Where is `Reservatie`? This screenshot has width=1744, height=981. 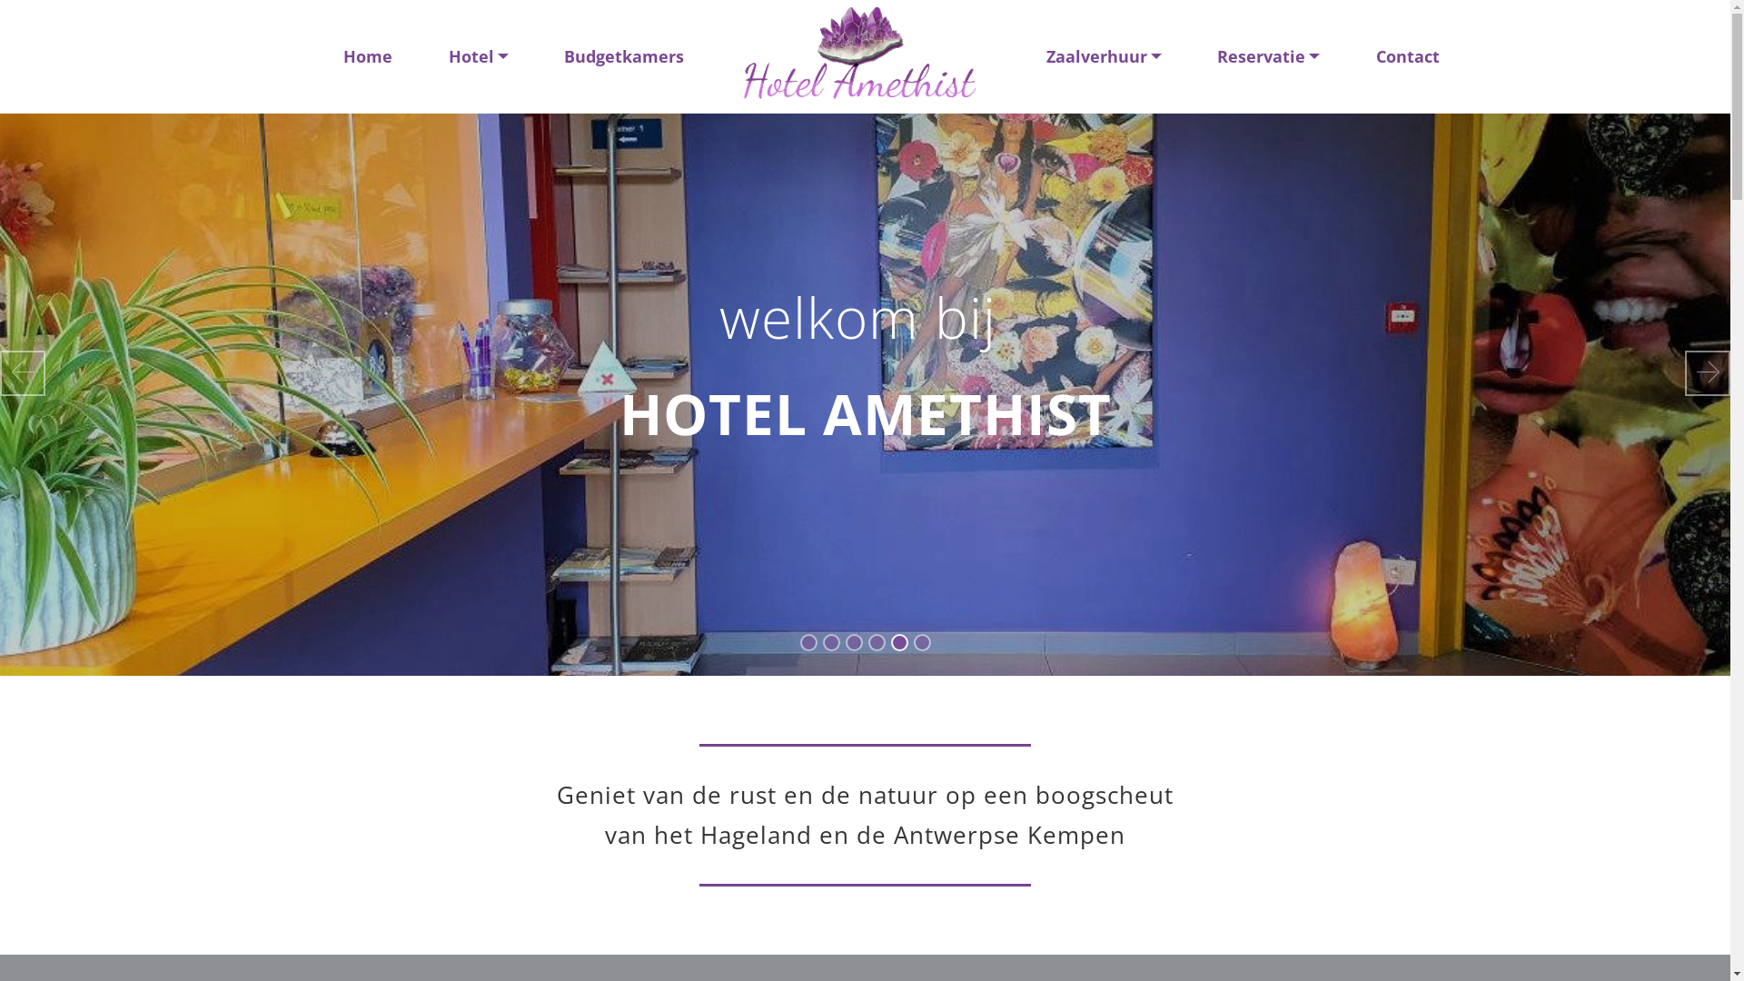 Reservatie is located at coordinates (1269, 56).